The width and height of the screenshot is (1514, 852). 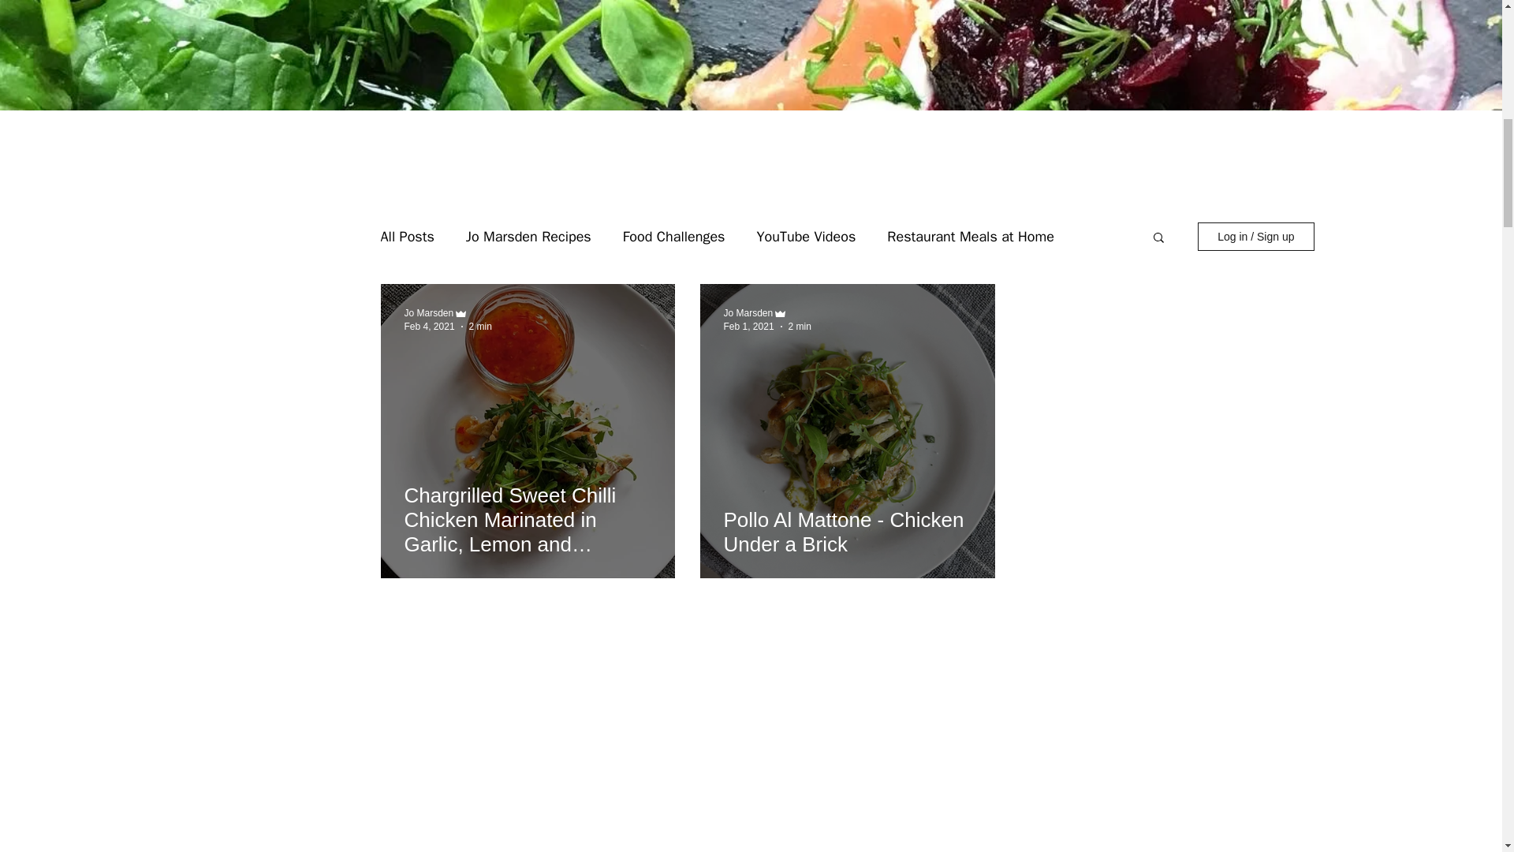 What do you see at coordinates (406, 237) in the screenshot?
I see `All Posts` at bounding box center [406, 237].